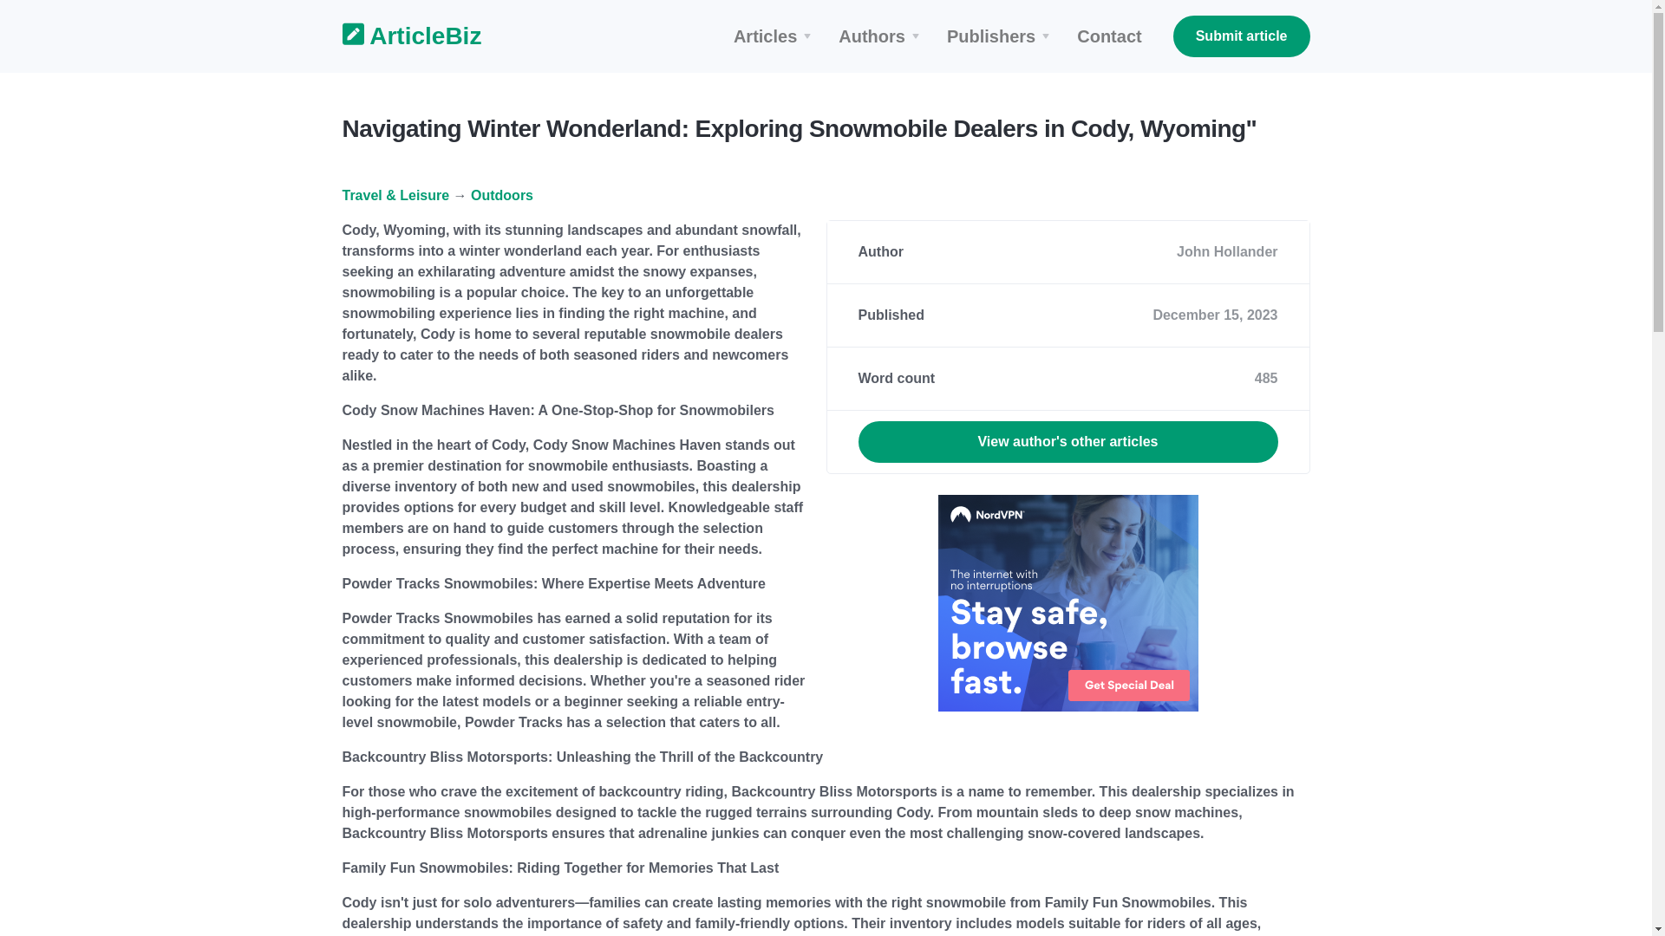 The image size is (1665, 936). Describe the element at coordinates (501, 196) in the screenshot. I see `Outdoors` at that location.